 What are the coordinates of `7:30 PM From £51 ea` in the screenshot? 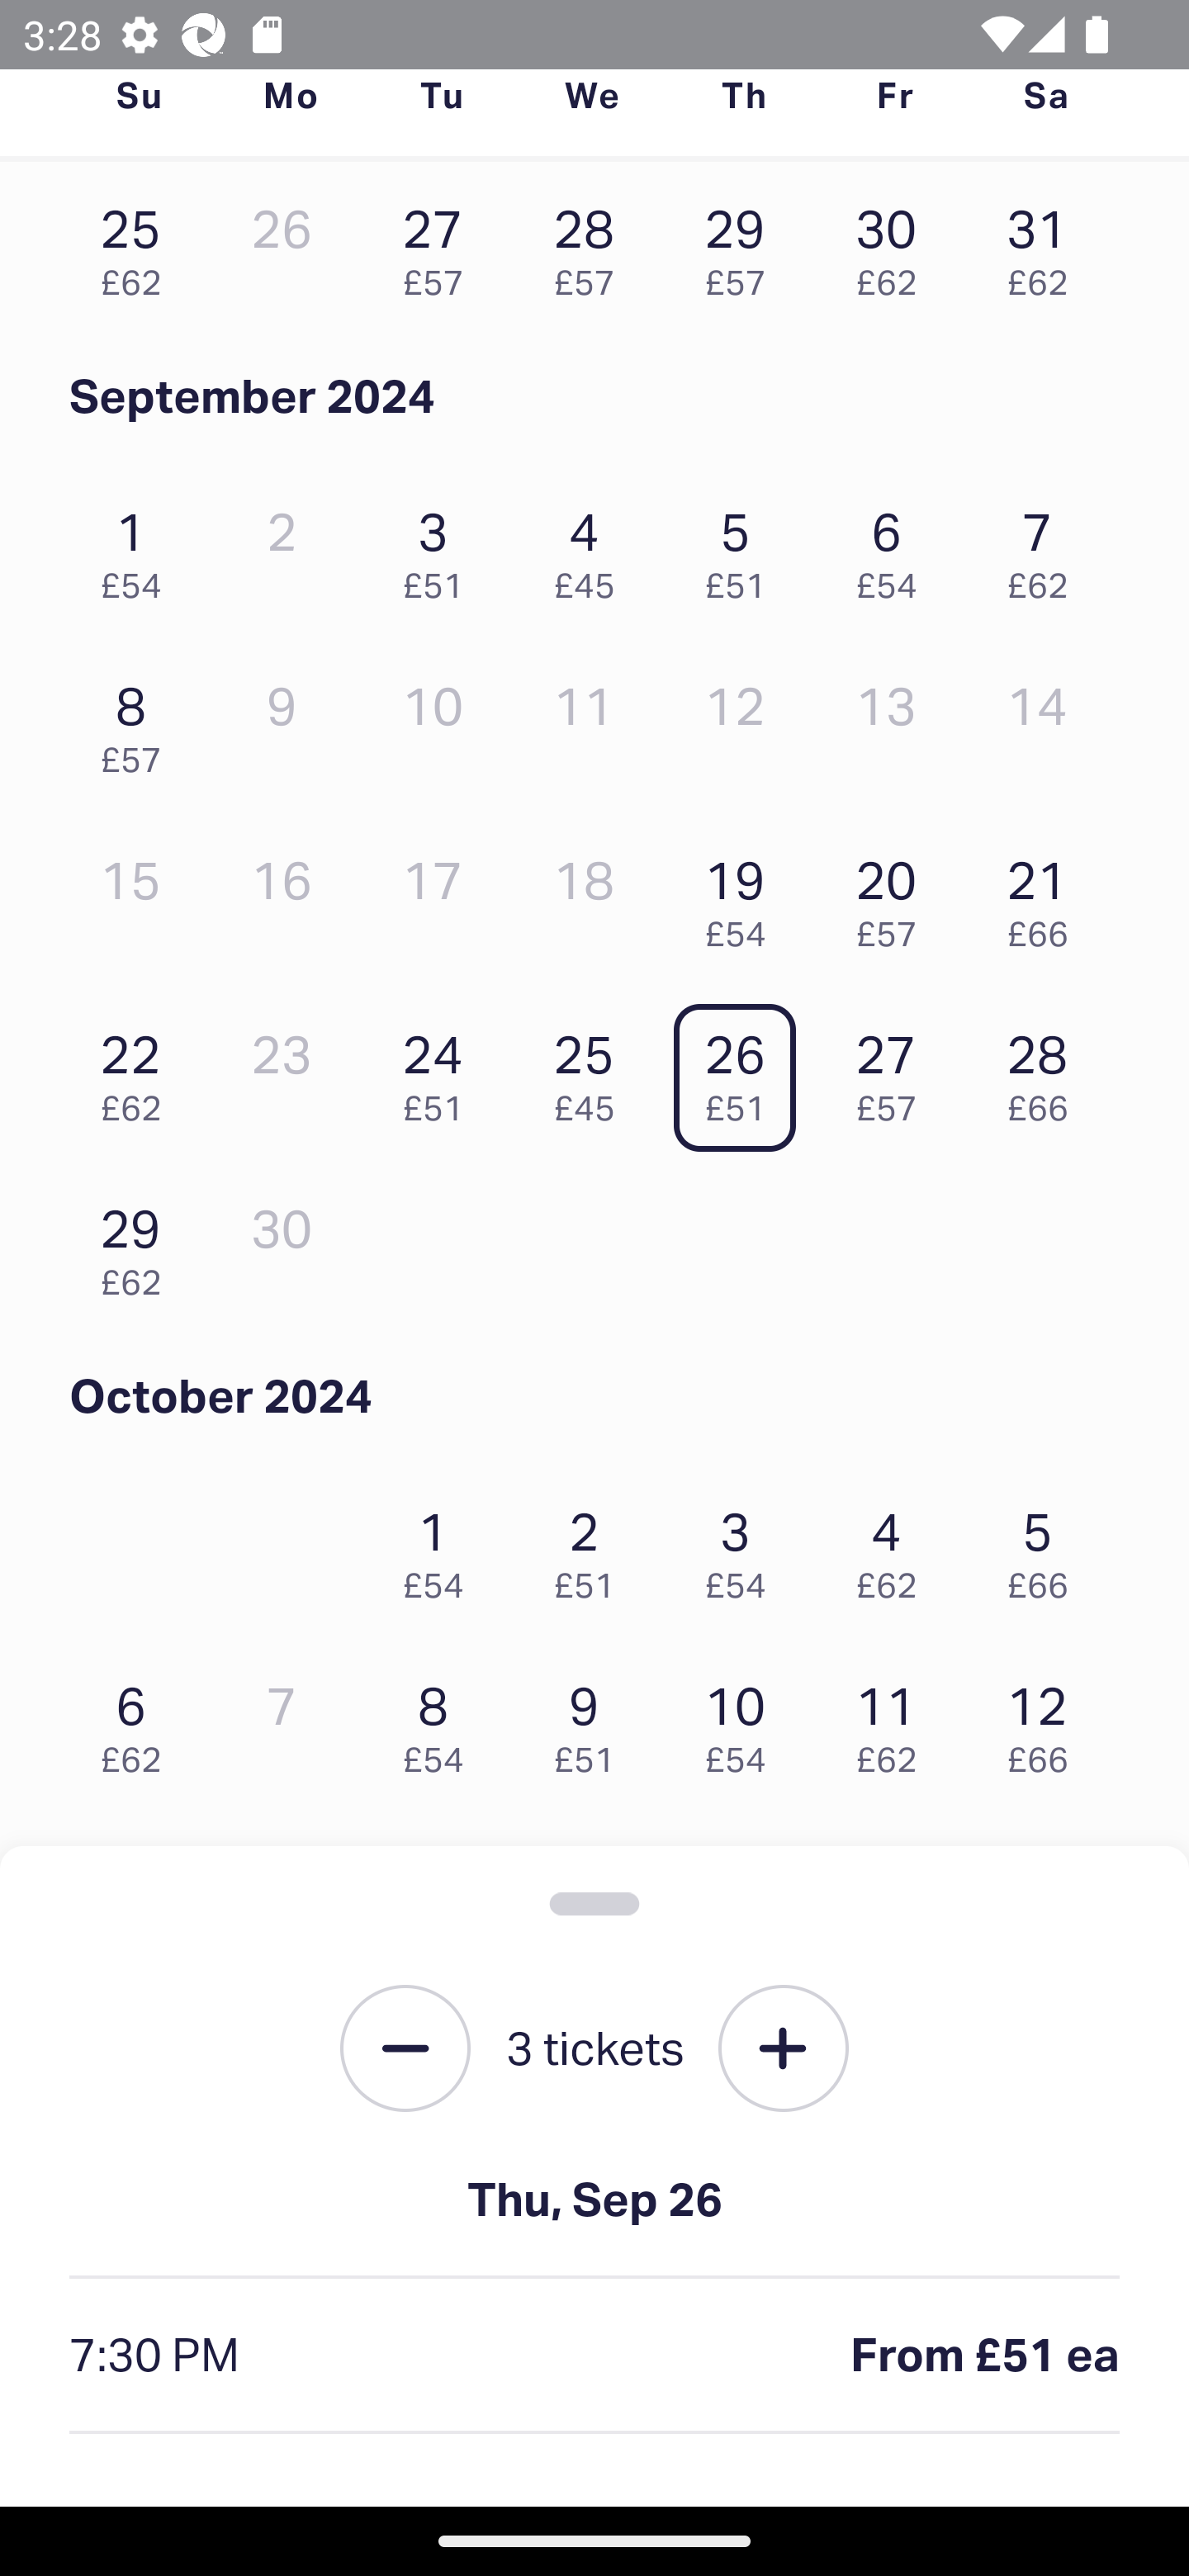 It's located at (594, 2356).